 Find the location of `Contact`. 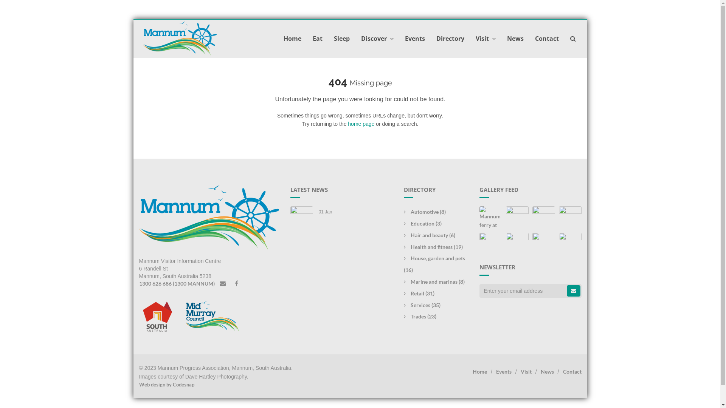

Contact is located at coordinates (572, 372).